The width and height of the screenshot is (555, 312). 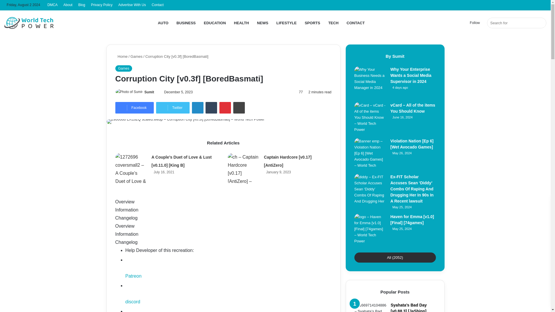 What do you see at coordinates (214, 23) in the screenshot?
I see `EDUCATION` at bounding box center [214, 23].